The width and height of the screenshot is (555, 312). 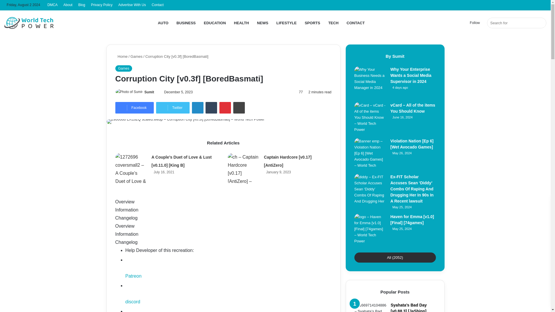 What do you see at coordinates (214, 23) in the screenshot?
I see `EDUCATION` at bounding box center [214, 23].